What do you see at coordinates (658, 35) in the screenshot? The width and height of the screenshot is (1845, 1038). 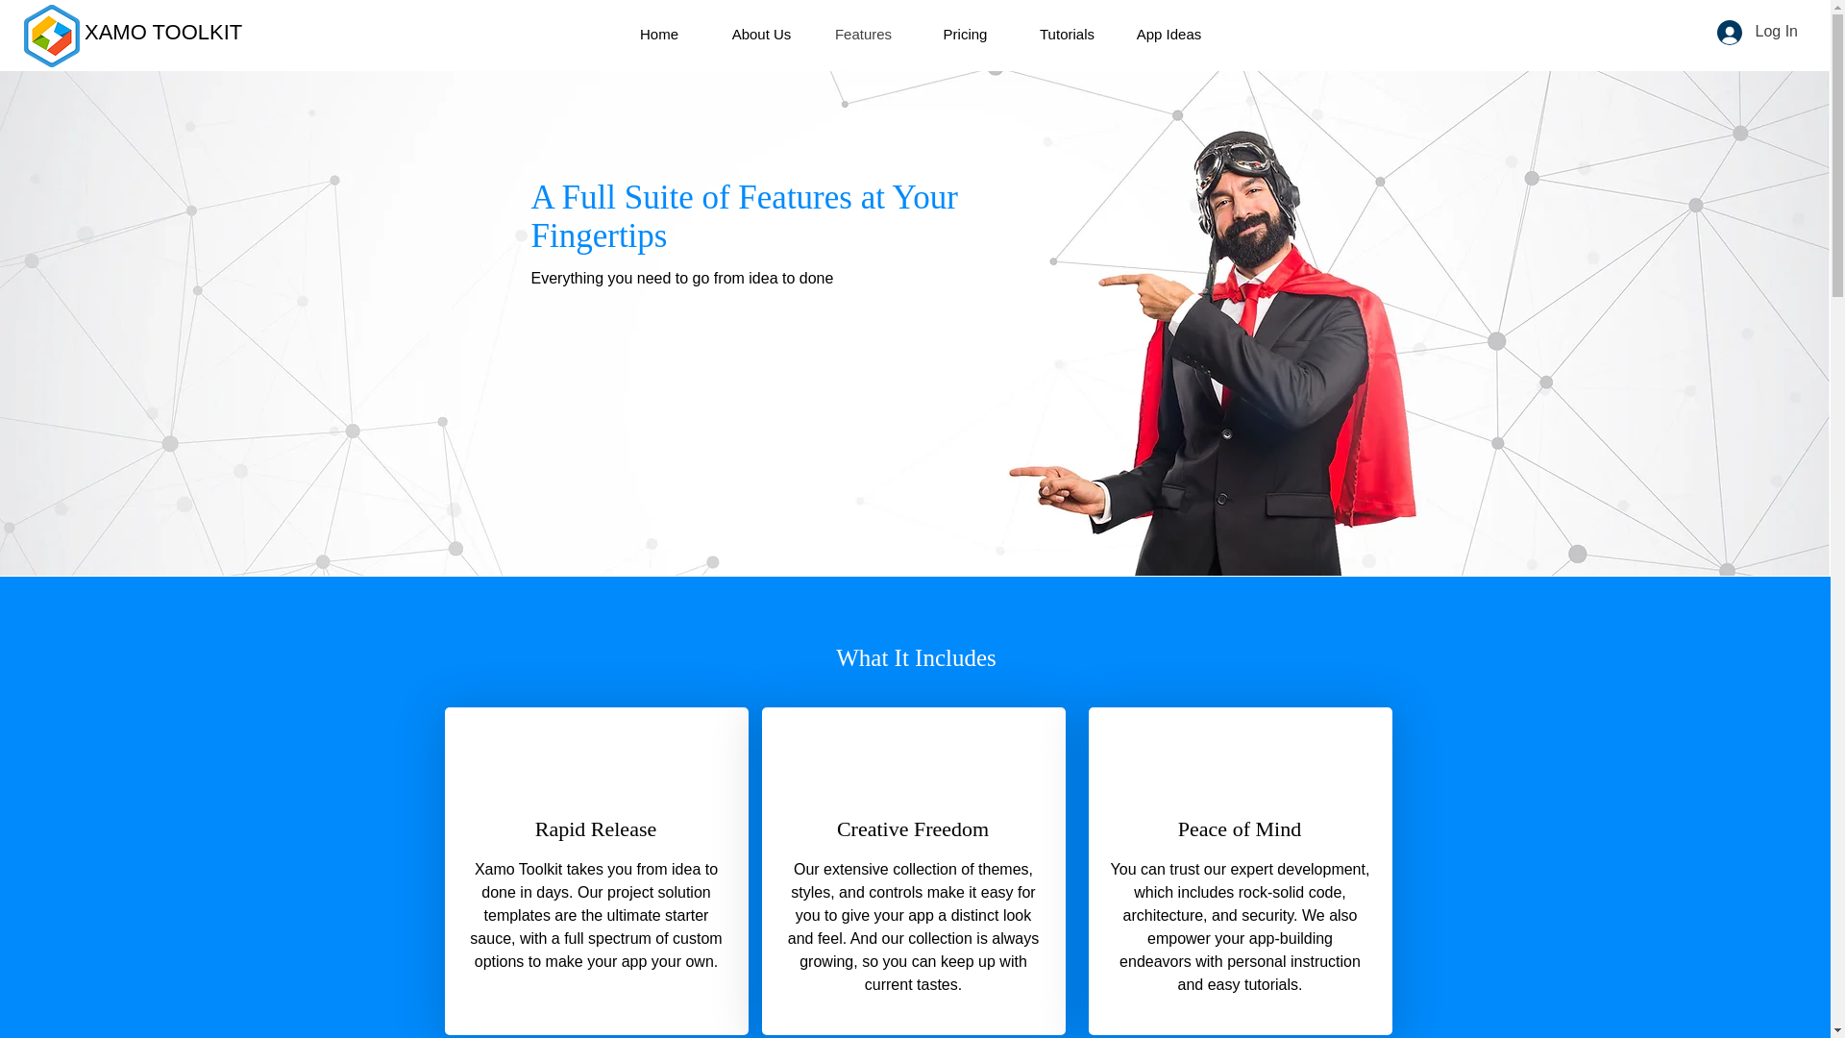 I see `Home` at bounding box center [658, 35].